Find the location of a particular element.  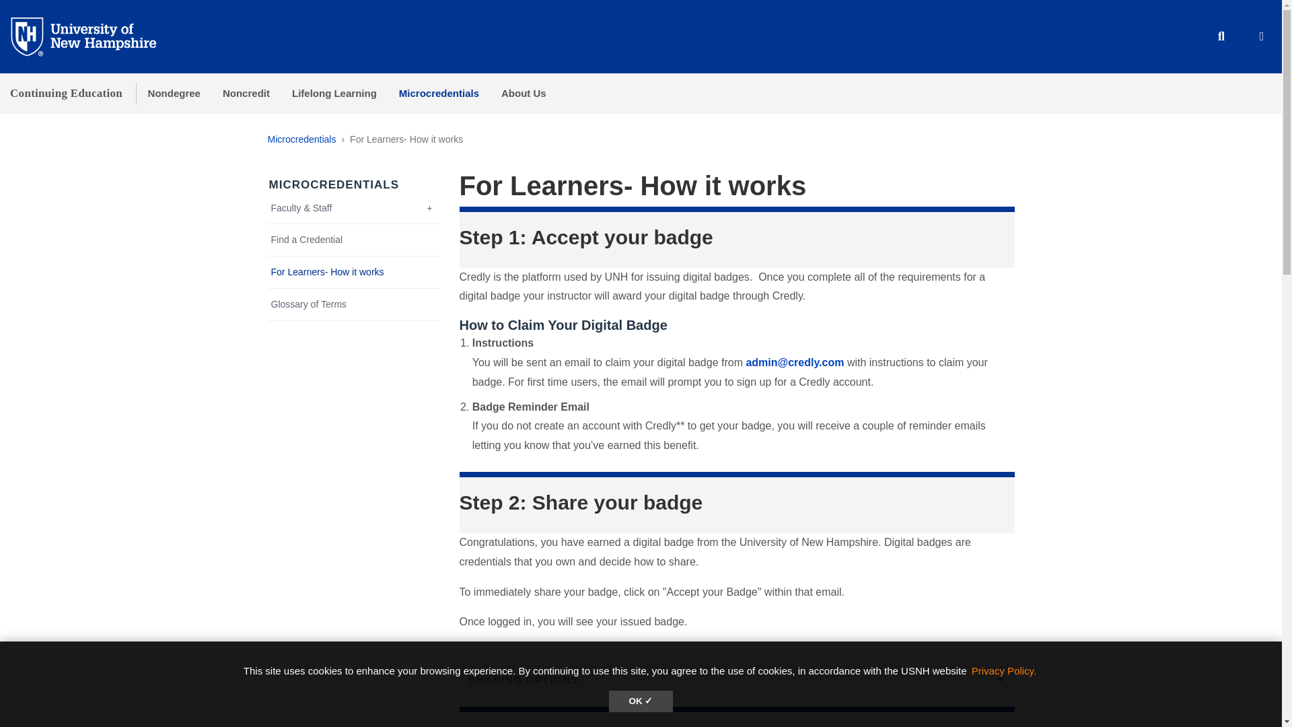

What do you want to learn? is located at coordinates (354, 240).